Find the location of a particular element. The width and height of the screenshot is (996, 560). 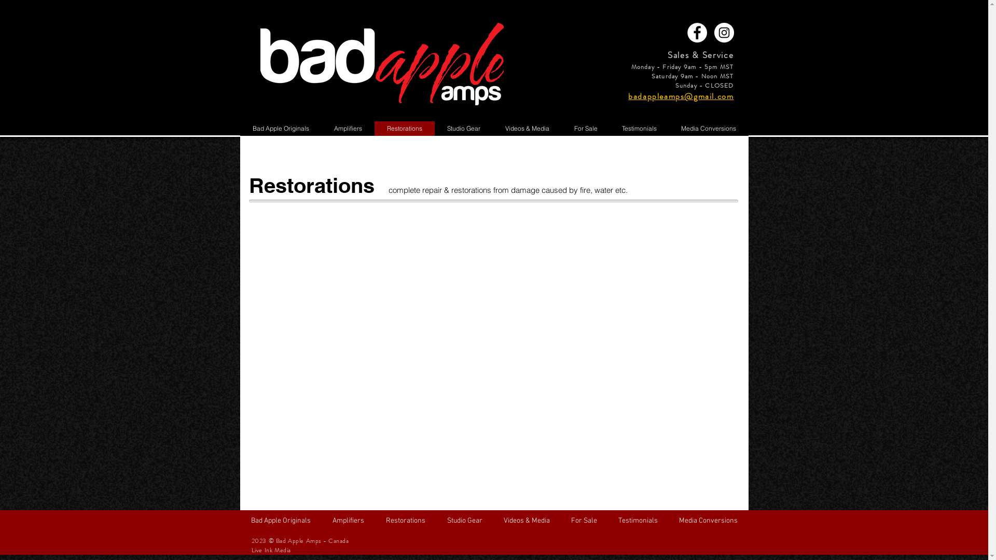

Testimonials is located at coordinates (638, 521).